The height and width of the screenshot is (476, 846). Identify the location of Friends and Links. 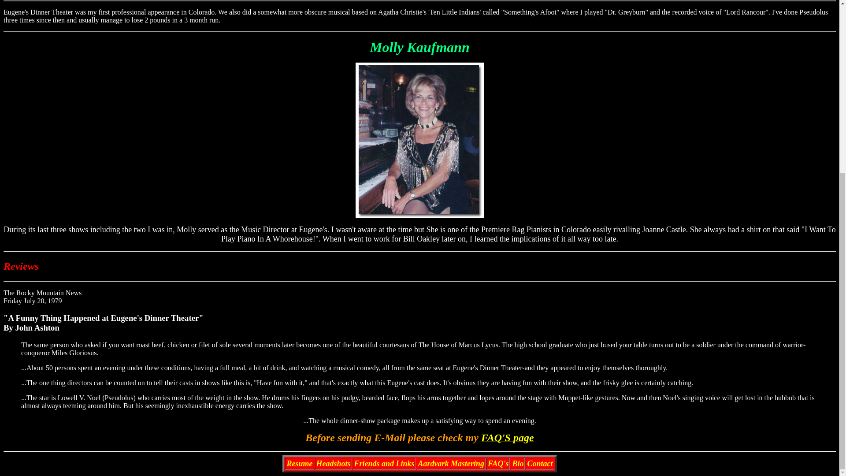
(384, 464).